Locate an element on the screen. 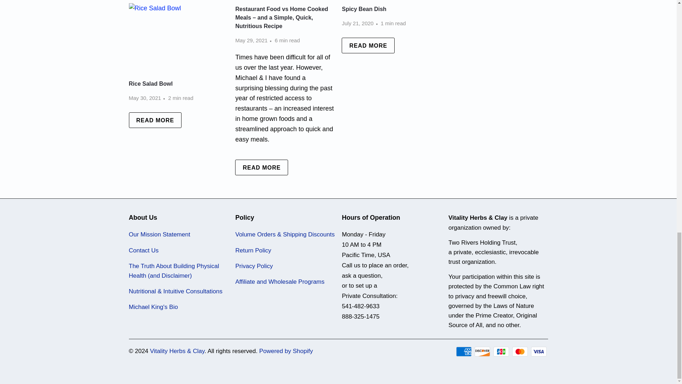 This screenshot has height=384, width=682. Spicy Bean Dish is located at coordinates (368, 46).